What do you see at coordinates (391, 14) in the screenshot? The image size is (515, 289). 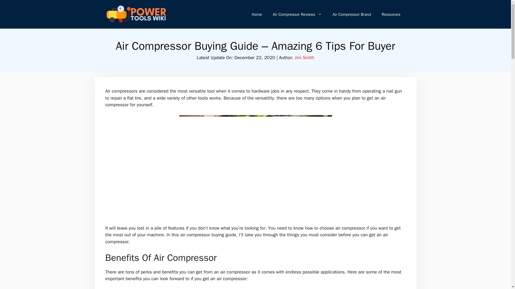 I see `Resources` at bounding box center [391, 14].